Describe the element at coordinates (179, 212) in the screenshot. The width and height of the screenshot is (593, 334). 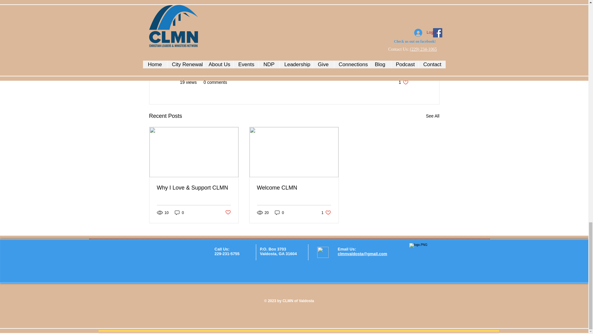
I see `Welcome CLMN` at that location.